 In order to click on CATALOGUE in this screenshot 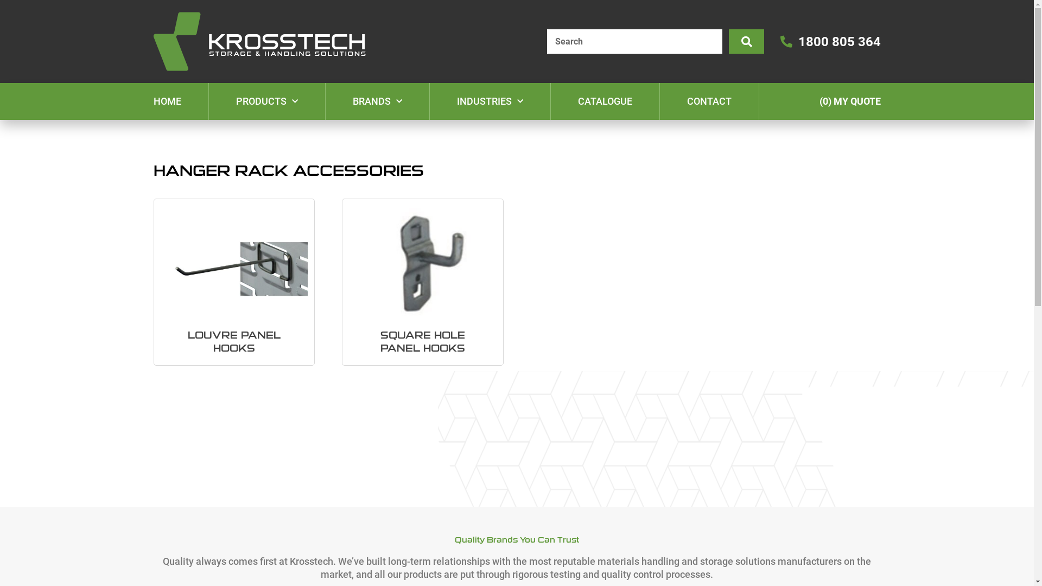, I will do `click(605, 101)`.